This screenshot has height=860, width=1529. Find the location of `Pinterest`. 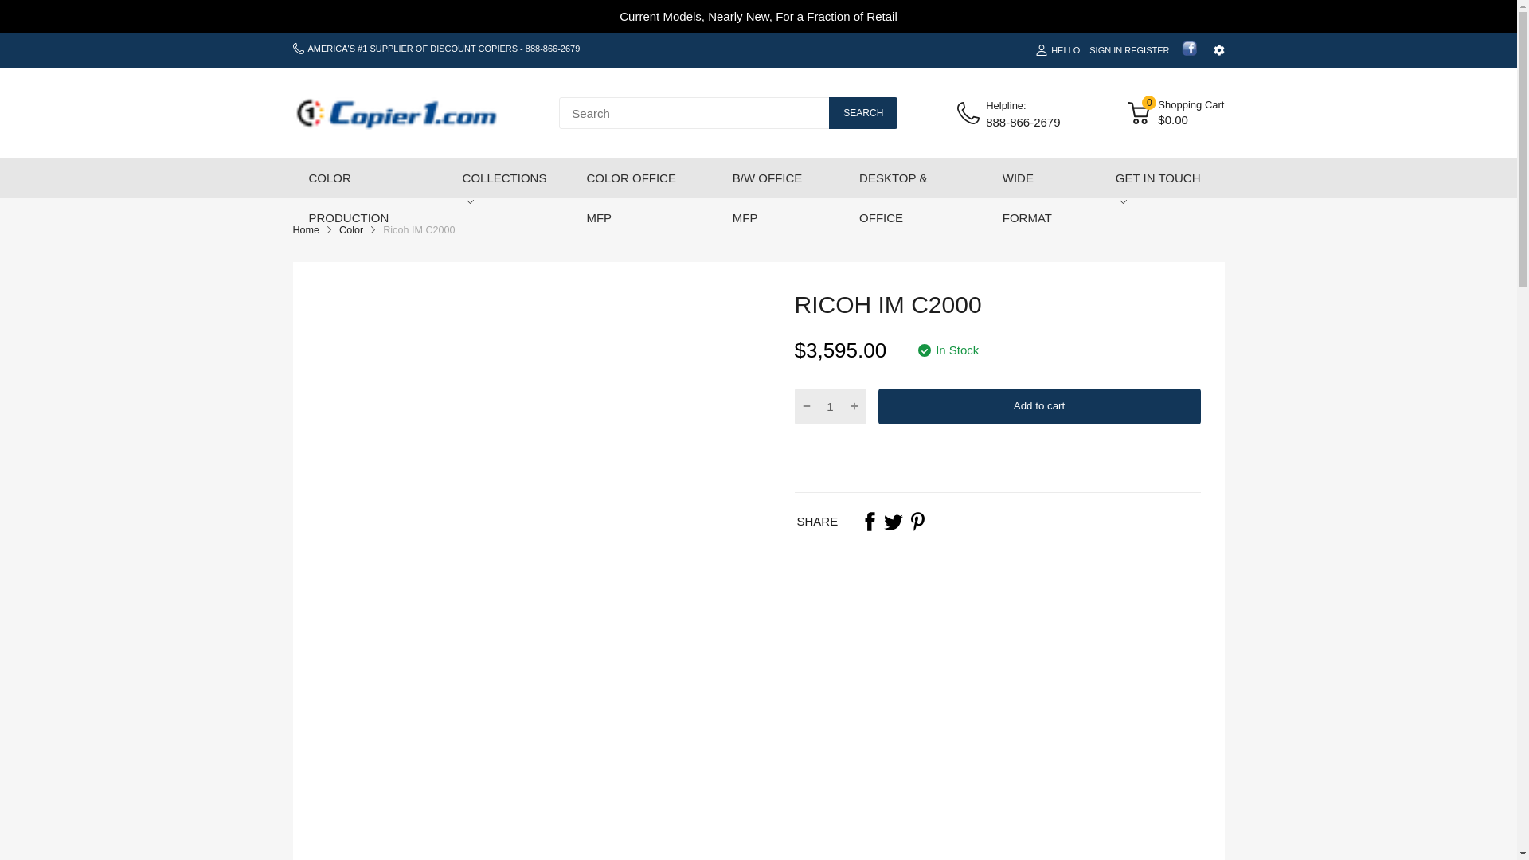

Pinterest is located at coordinates (917, 521).